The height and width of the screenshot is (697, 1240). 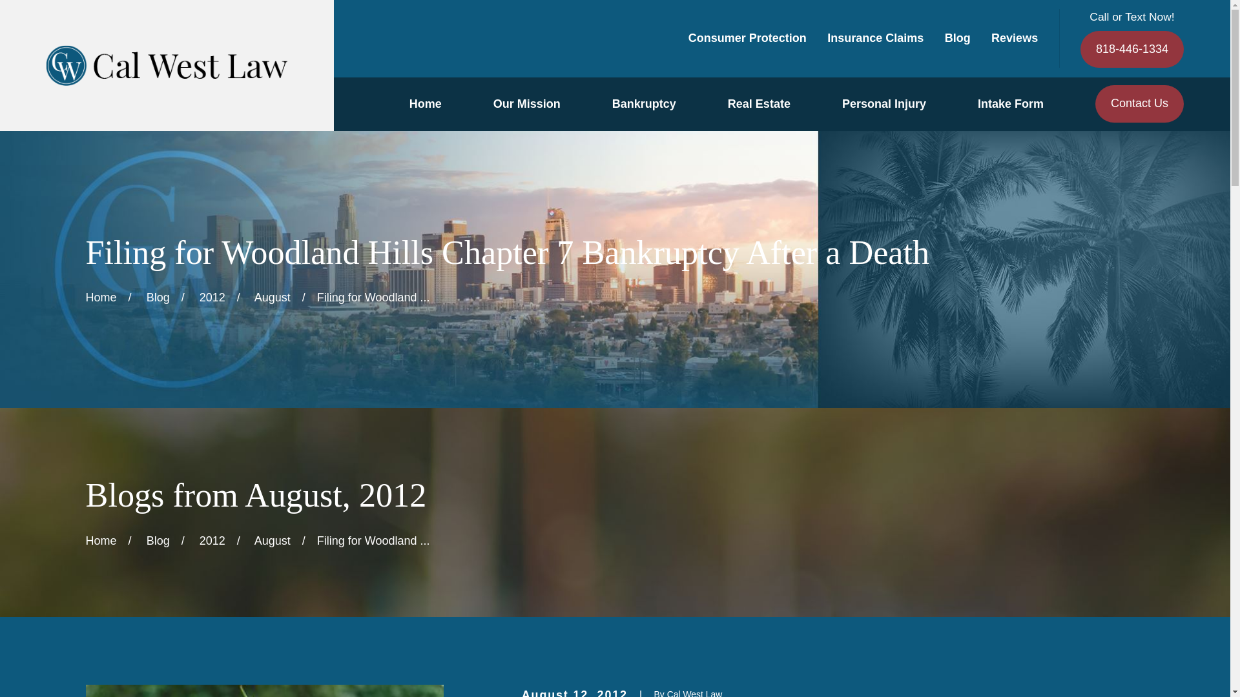 I want to click on Blog, so click(x=958, y=37).